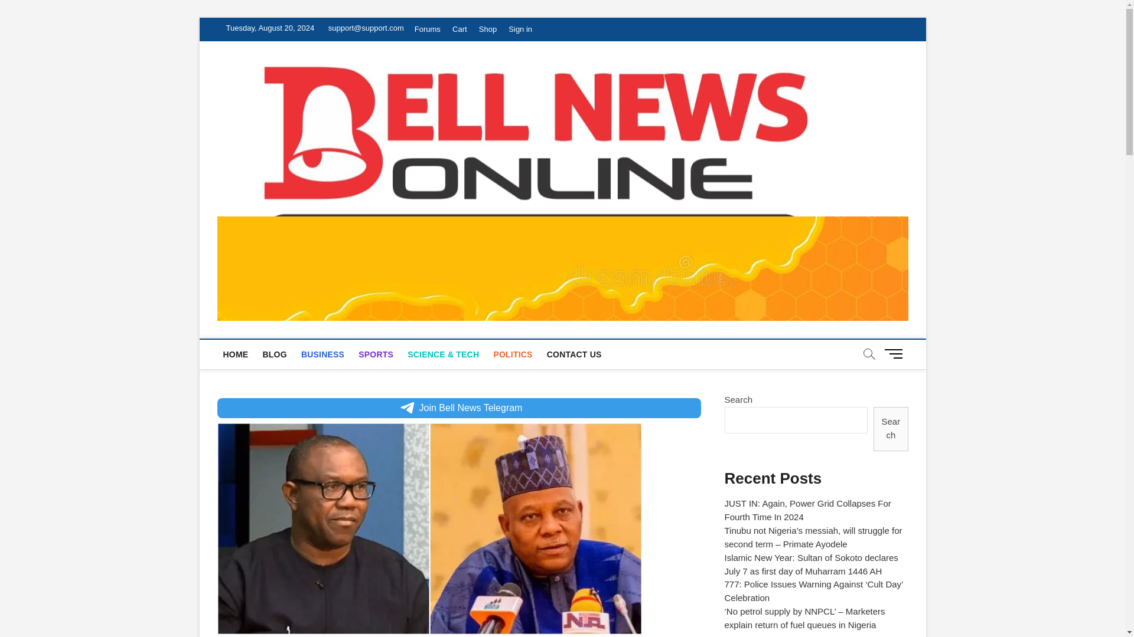  I want to click on SPORTS, so click(376, 354).